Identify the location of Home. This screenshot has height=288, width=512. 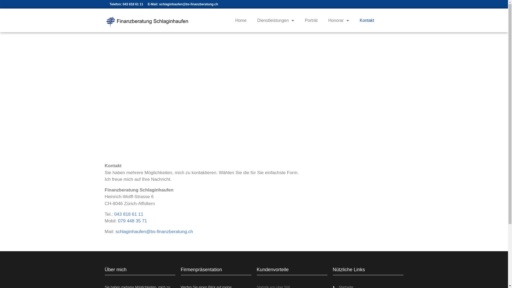
(241, 21).